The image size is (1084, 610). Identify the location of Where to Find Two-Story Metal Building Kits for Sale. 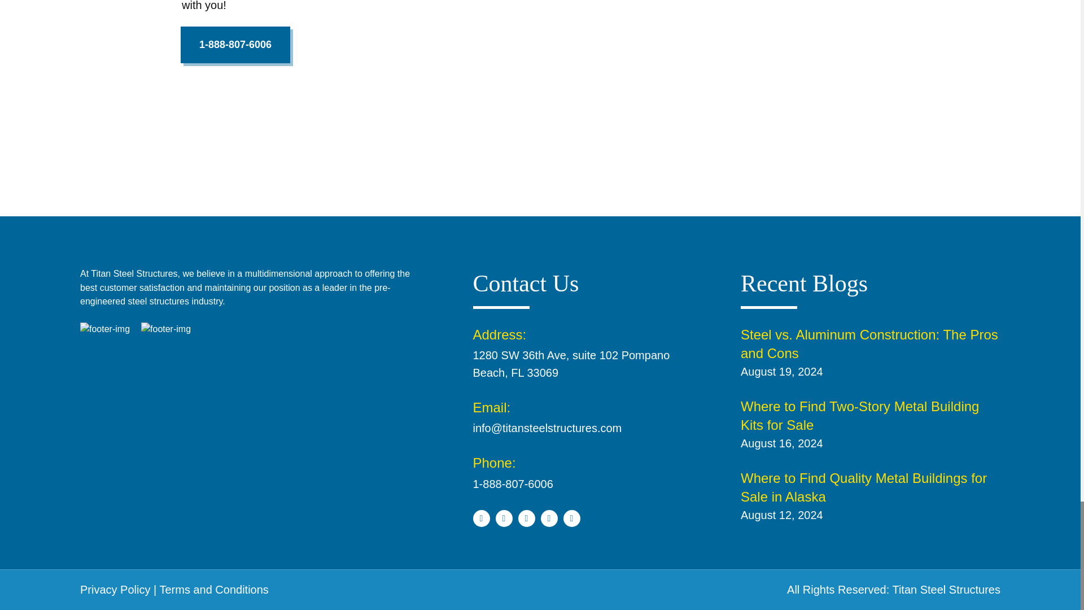
(859, 416).